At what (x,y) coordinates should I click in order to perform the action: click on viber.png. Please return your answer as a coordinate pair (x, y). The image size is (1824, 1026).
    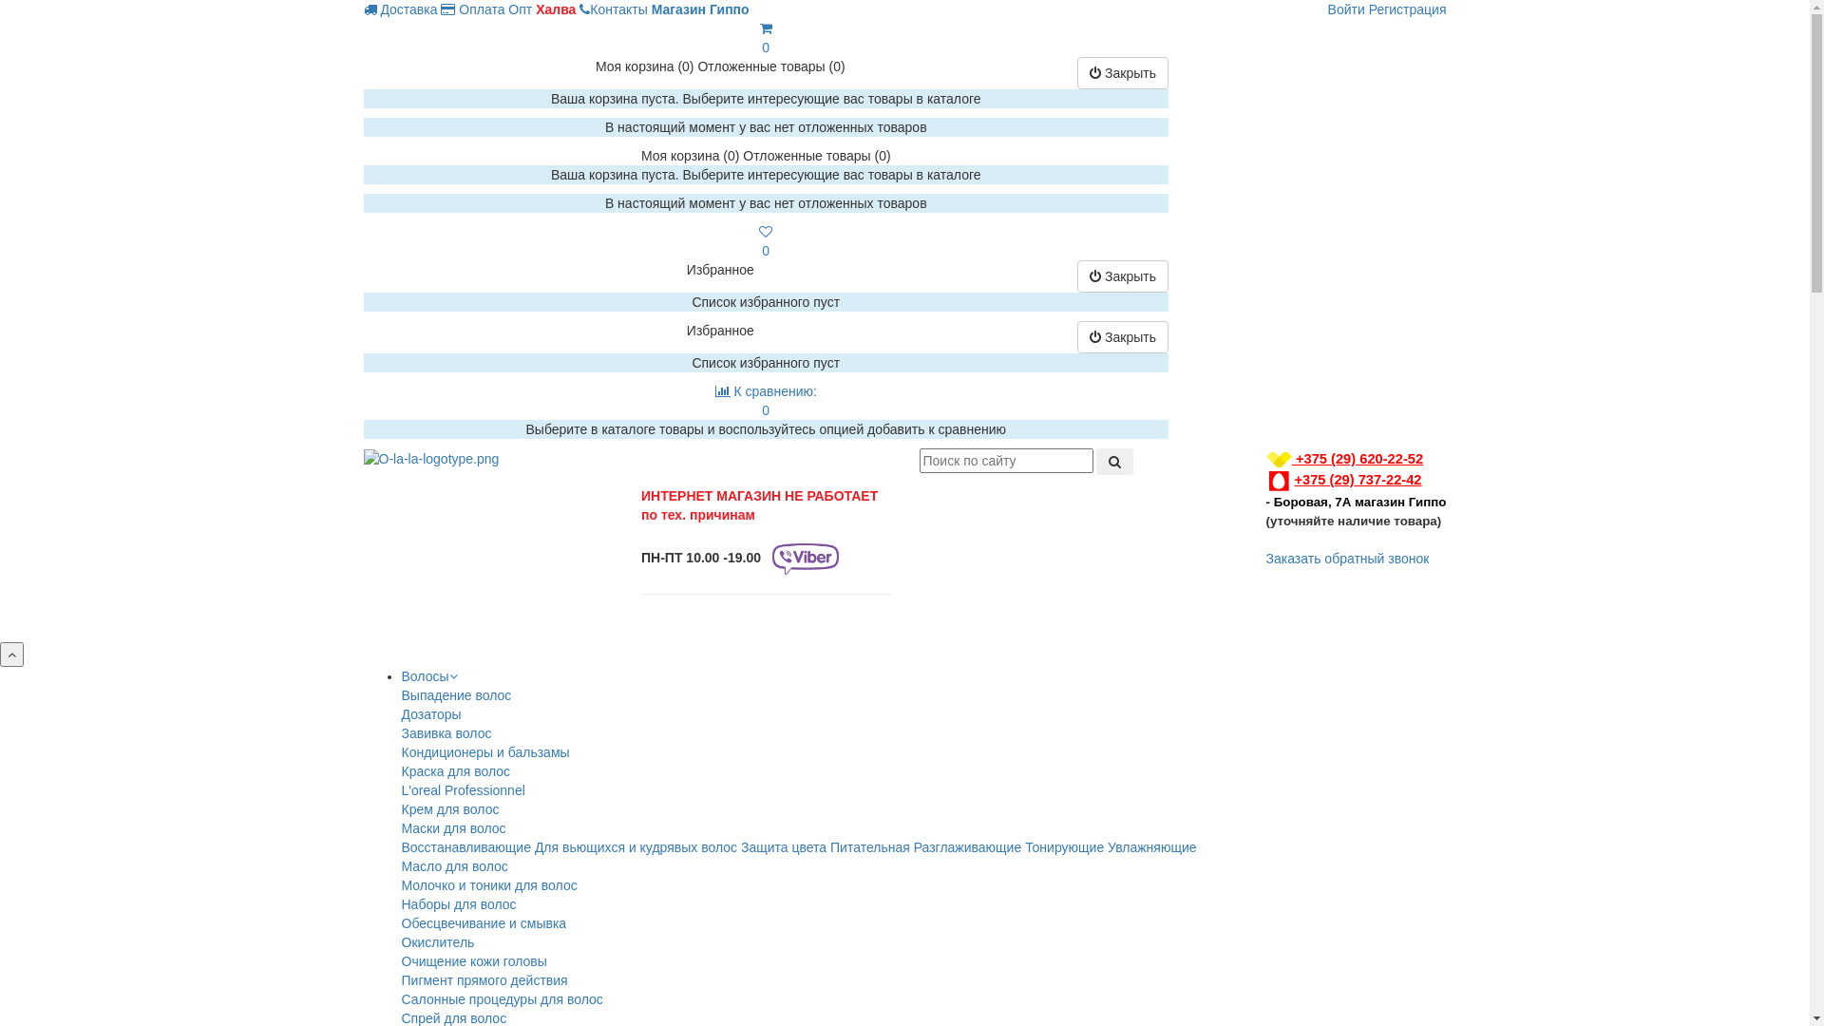
    Looking at the image, I should click on (806, 559).